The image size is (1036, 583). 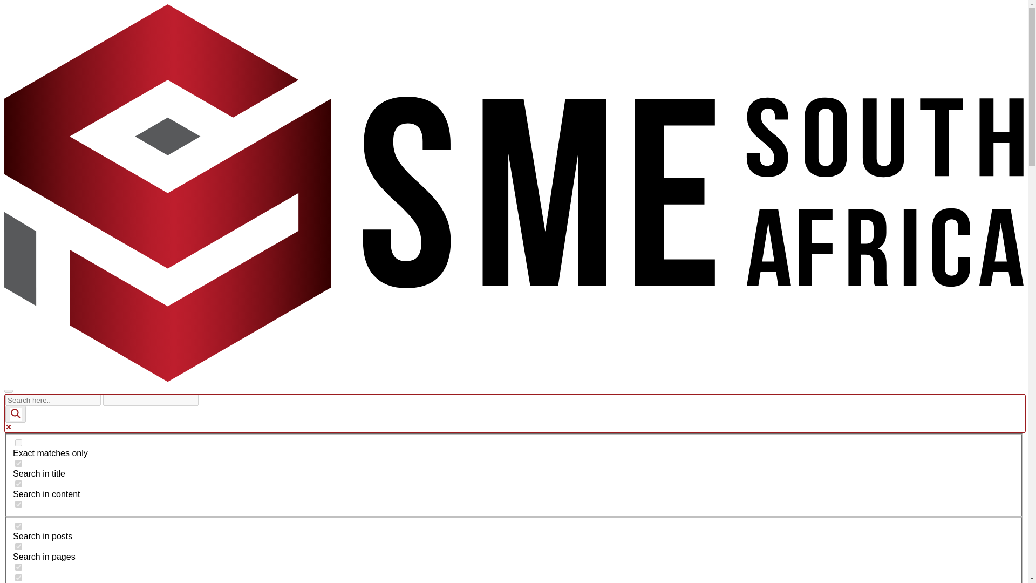 What do you see at coordinates (18, 546) in the screenshot?
I see `page` at bounding box center [18, 546].